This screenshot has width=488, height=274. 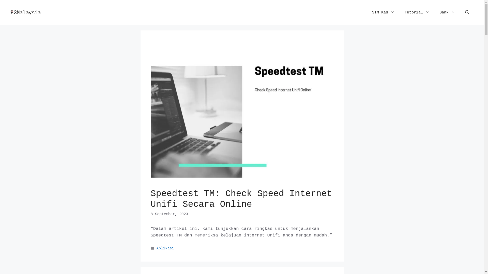 What do you see at coordinates (417, 13) in the screenshot?
I see `Tutorial` at bounding box center [417, 13].